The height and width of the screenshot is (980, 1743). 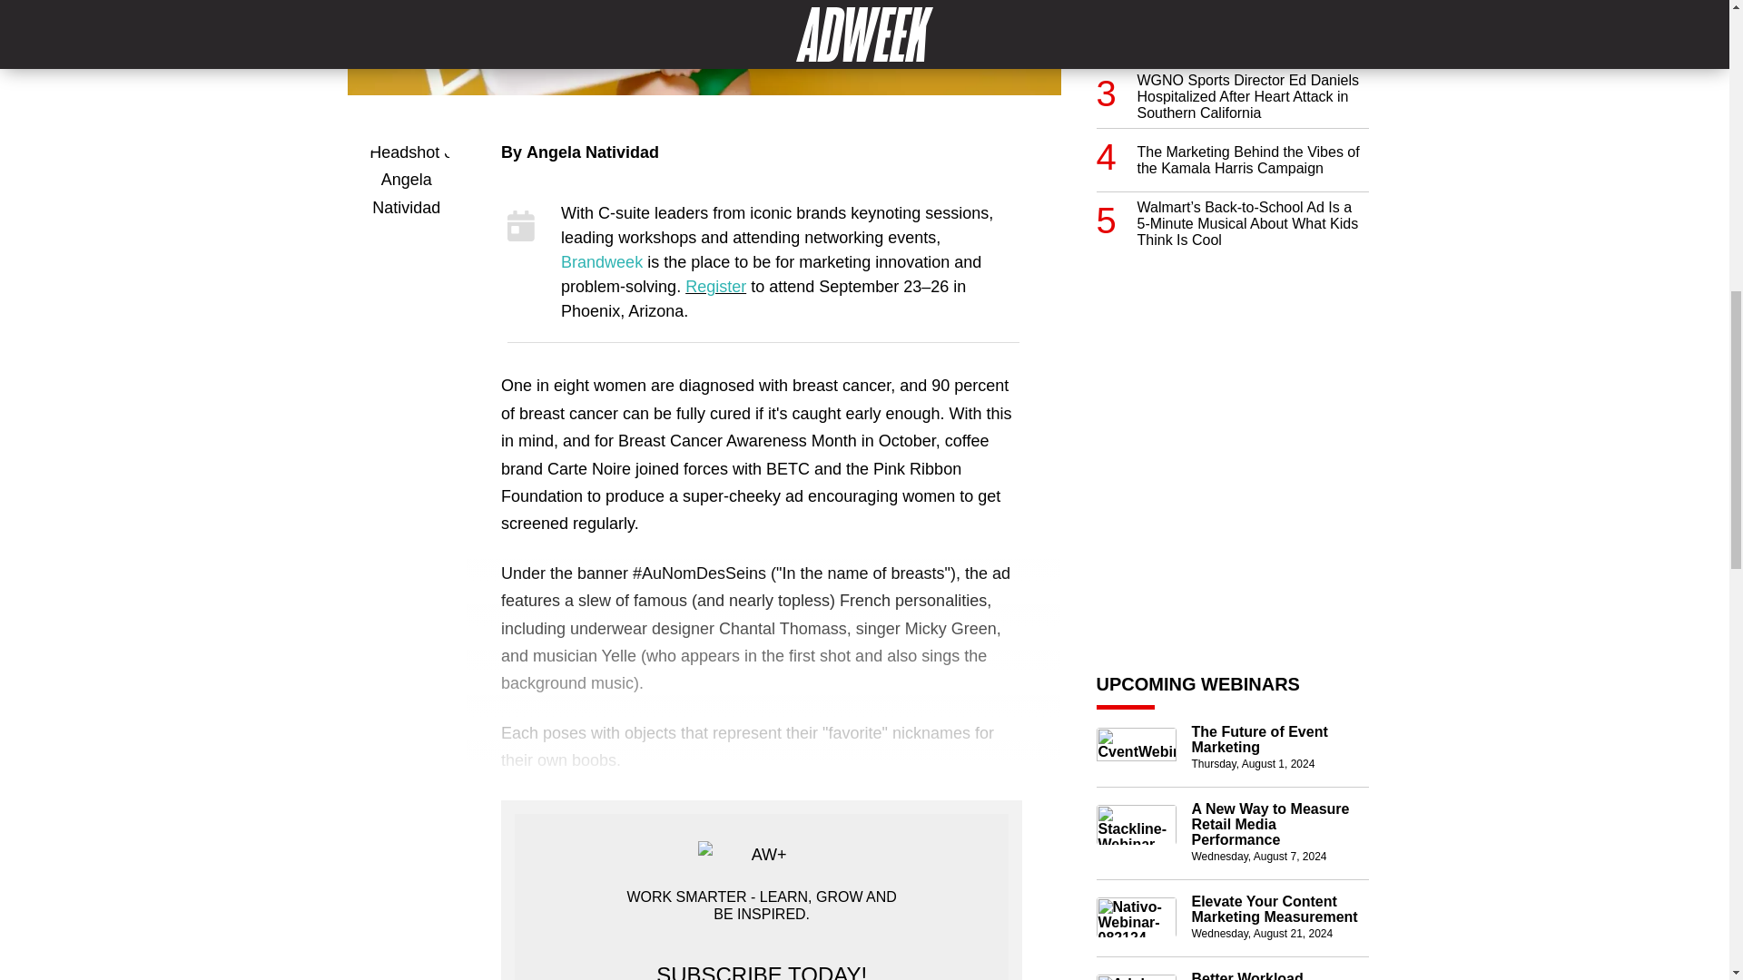 I want to click on Angela Natividad, so click(x=592, y=152).